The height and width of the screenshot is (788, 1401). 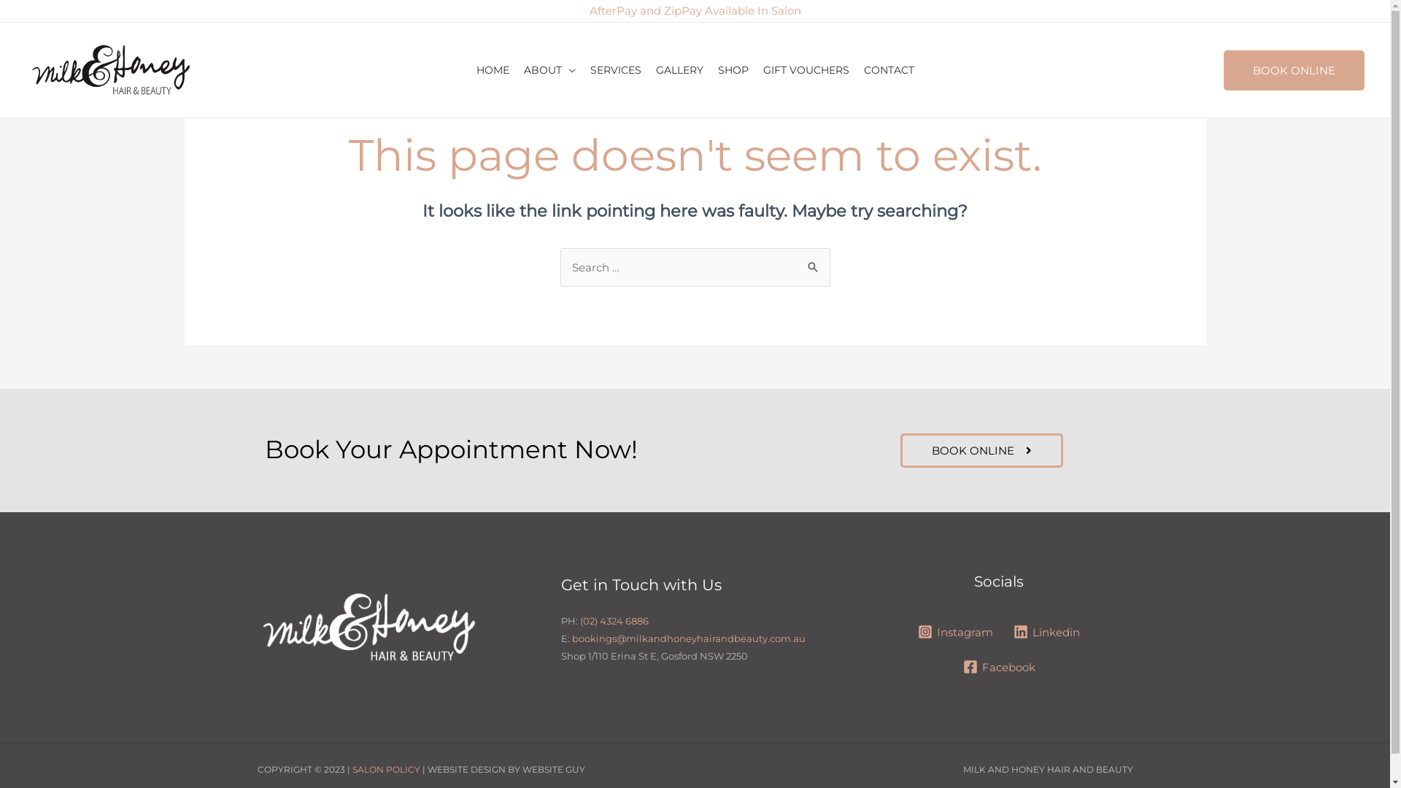 I want to click on ABOUT, so click(x=550, y=70).